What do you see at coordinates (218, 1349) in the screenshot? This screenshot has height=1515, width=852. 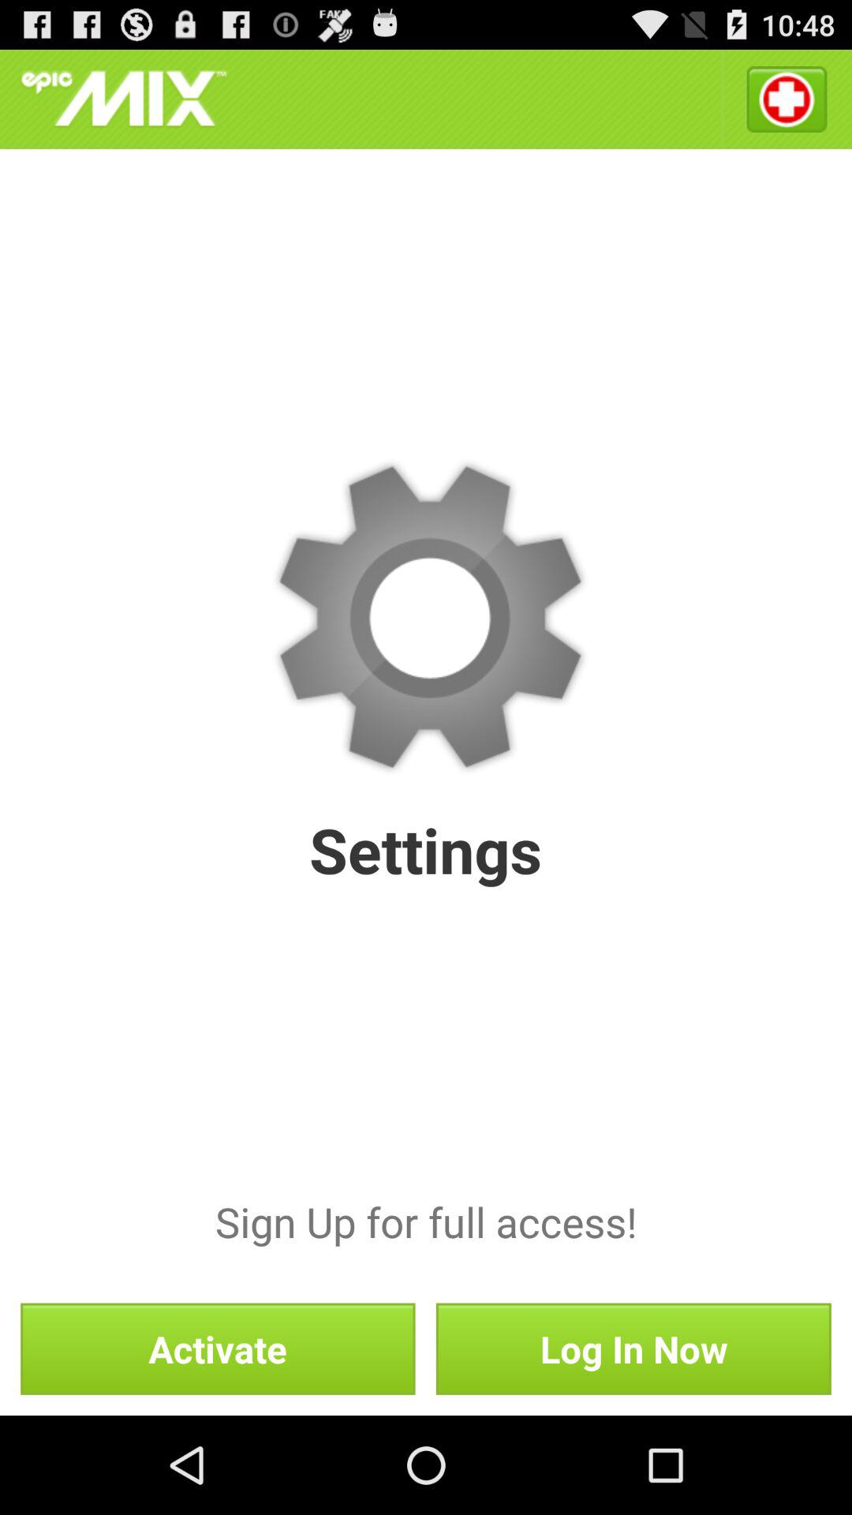 I see `turn on the button to the left of the log in now button` at bounding box center [218, 1349].